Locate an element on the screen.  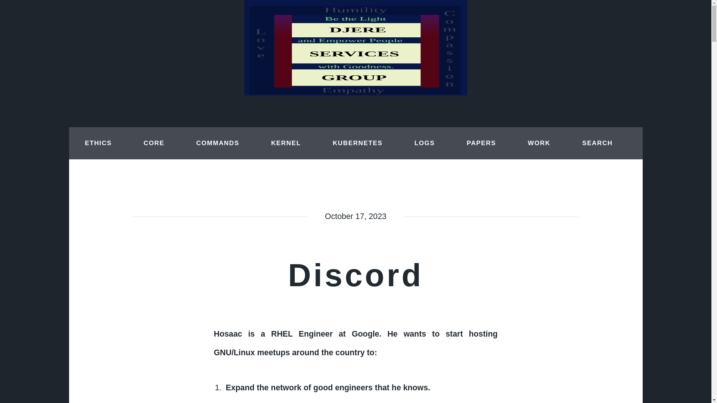
PAPERS is located at coordinates (481, 143).